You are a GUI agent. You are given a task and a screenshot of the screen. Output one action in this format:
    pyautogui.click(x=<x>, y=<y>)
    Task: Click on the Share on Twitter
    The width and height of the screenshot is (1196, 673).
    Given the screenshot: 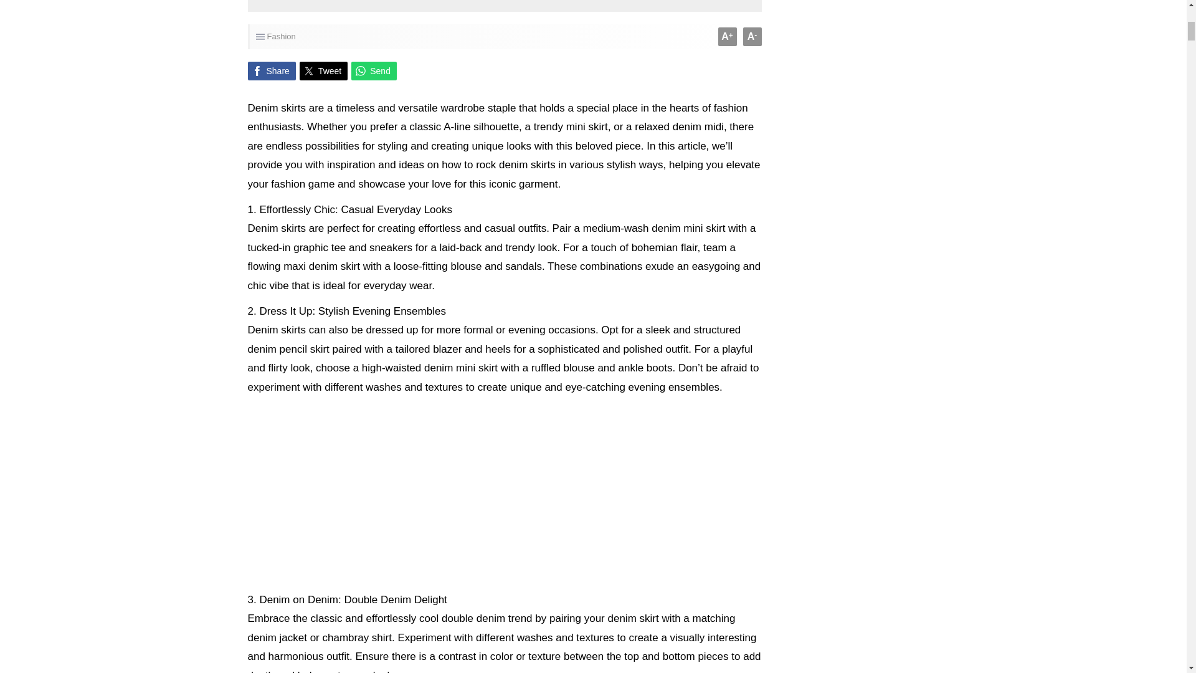 What is the action you would take?
    pyautogui.click(x=324, y=71)
    